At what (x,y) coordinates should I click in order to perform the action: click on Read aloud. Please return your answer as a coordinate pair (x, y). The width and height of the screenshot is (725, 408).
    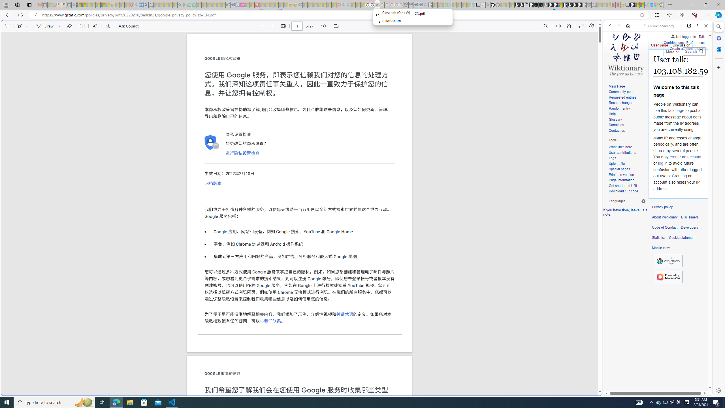
    Looking at the image, I should click on (95, 26).